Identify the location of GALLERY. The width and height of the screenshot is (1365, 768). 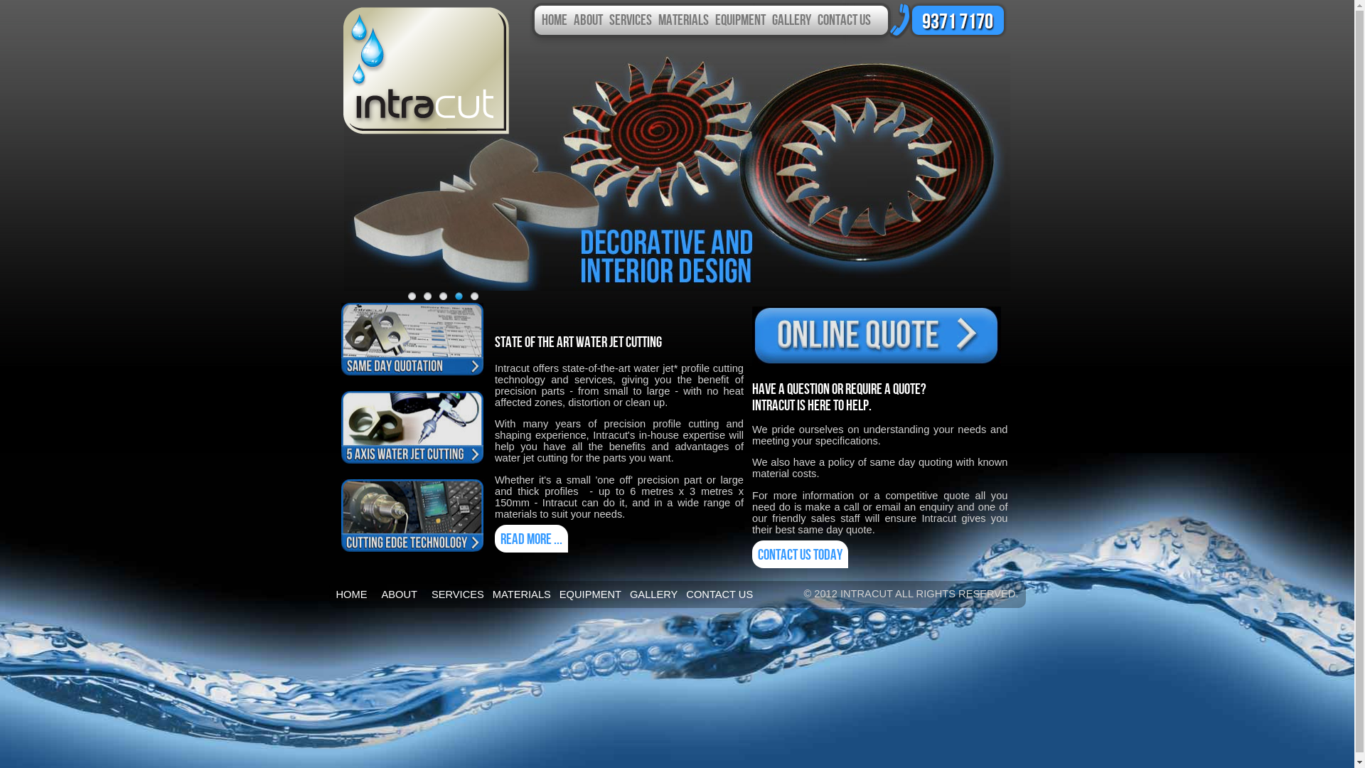
(654, 594).